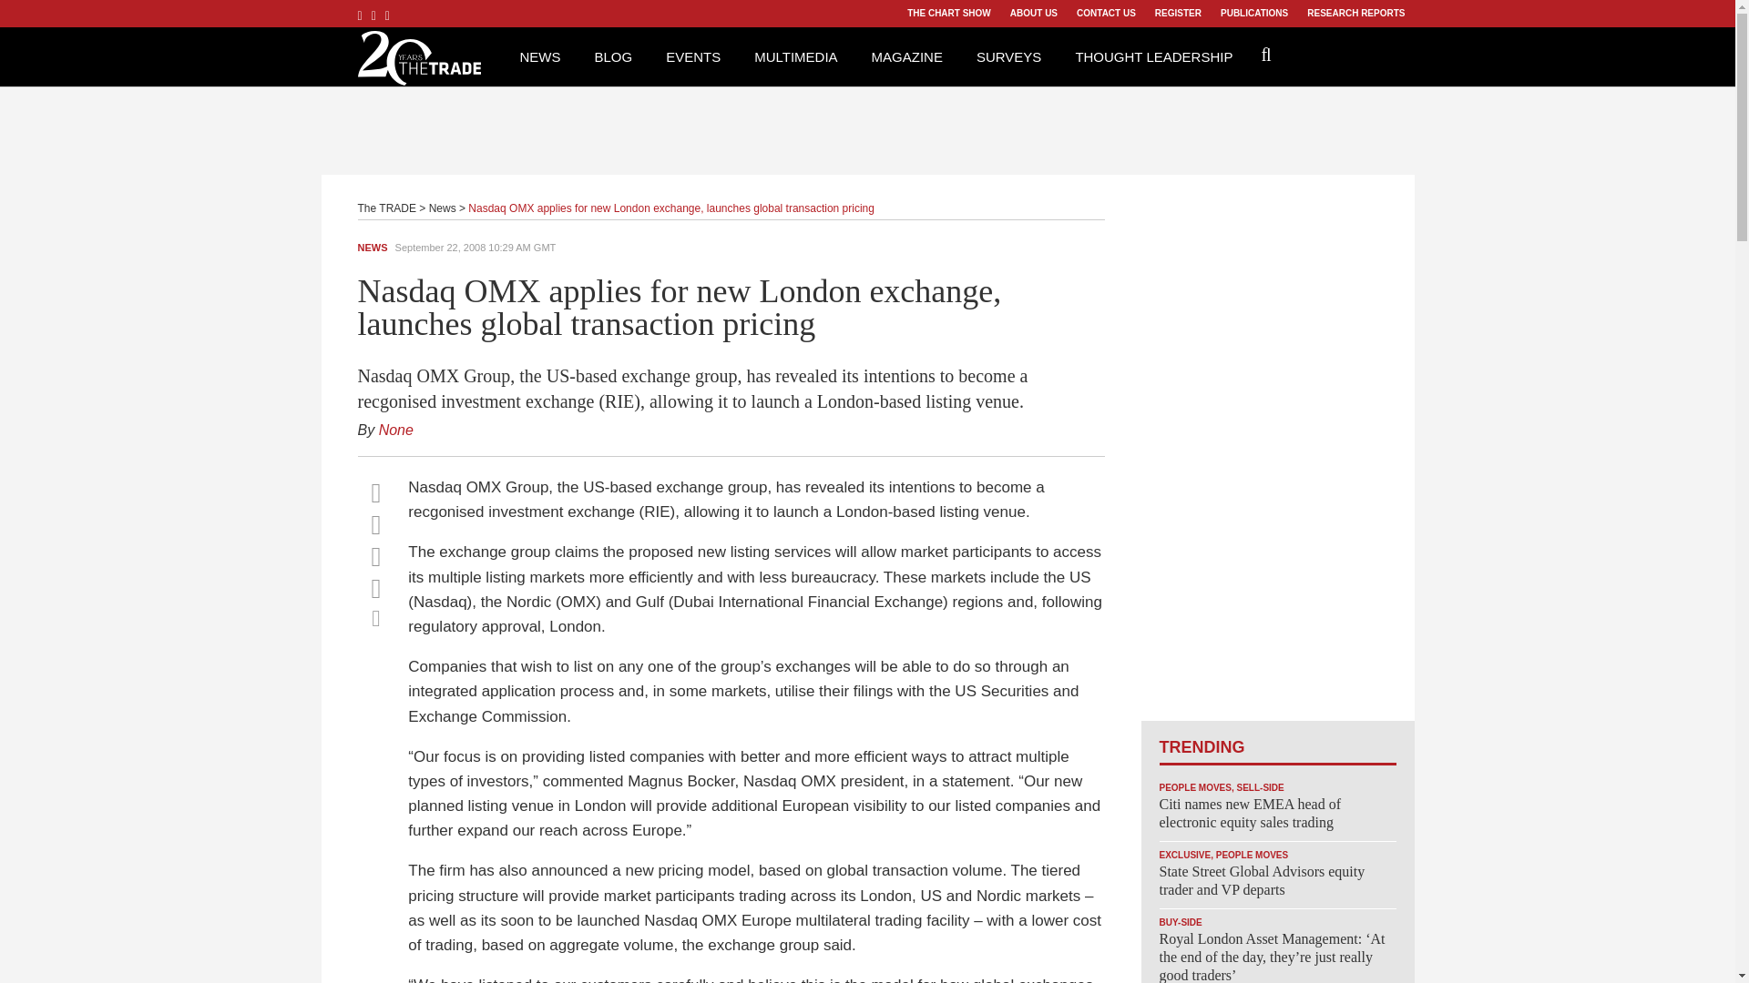 The width and height of the screenshot is (1749, 983). Describe the element at coordinates (1177, 14) in the screenshot. I see `REGISTER` at that location.